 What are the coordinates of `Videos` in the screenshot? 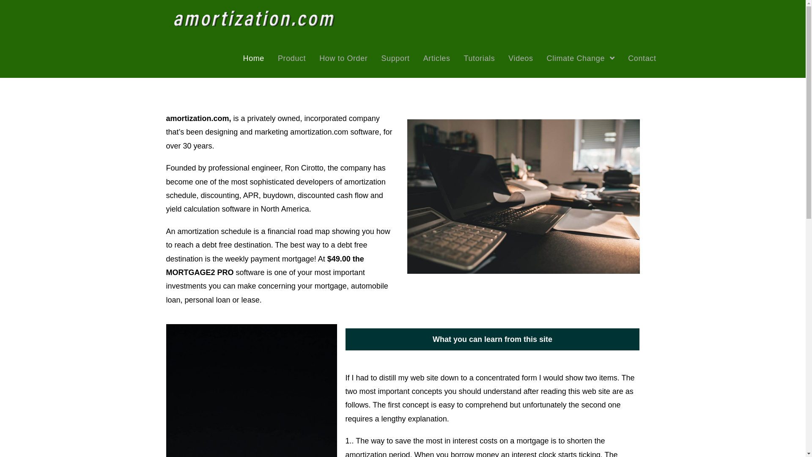 It's located at (521, 58).